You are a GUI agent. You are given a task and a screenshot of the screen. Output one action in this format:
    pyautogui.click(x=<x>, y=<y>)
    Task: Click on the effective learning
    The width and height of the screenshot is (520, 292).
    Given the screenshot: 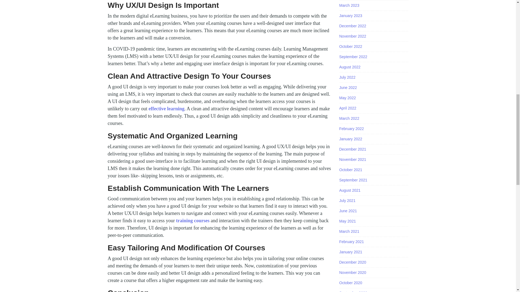 What is the action you would take?
    pyautogui.click(x=166, y=109)
    